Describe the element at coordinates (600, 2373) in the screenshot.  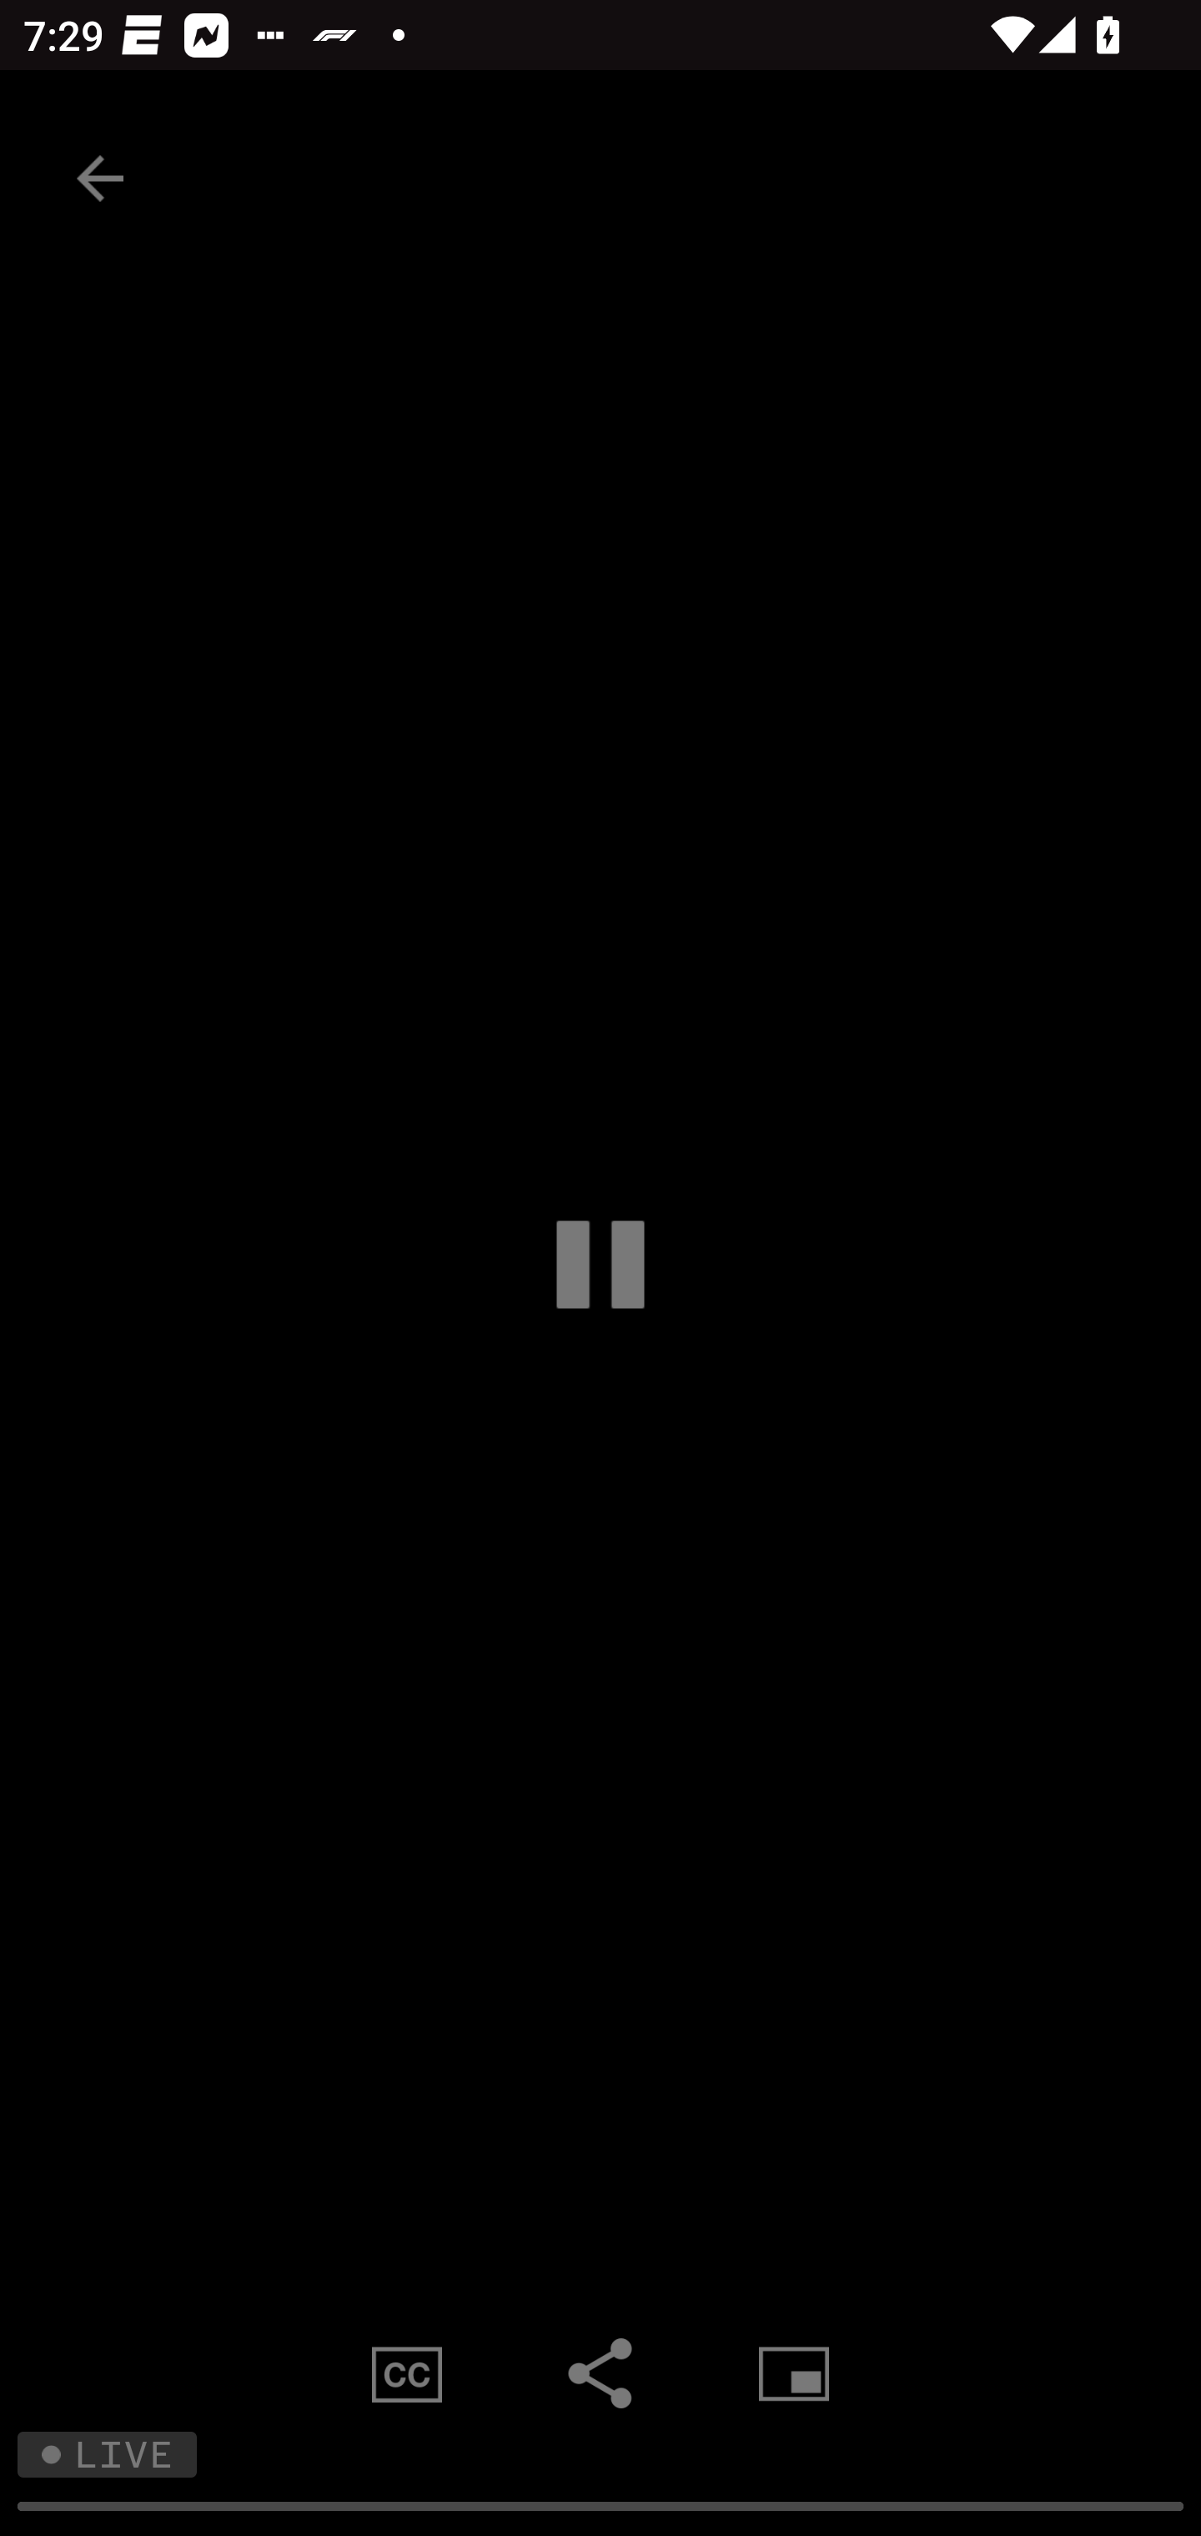
I see `Share Media` at that location.